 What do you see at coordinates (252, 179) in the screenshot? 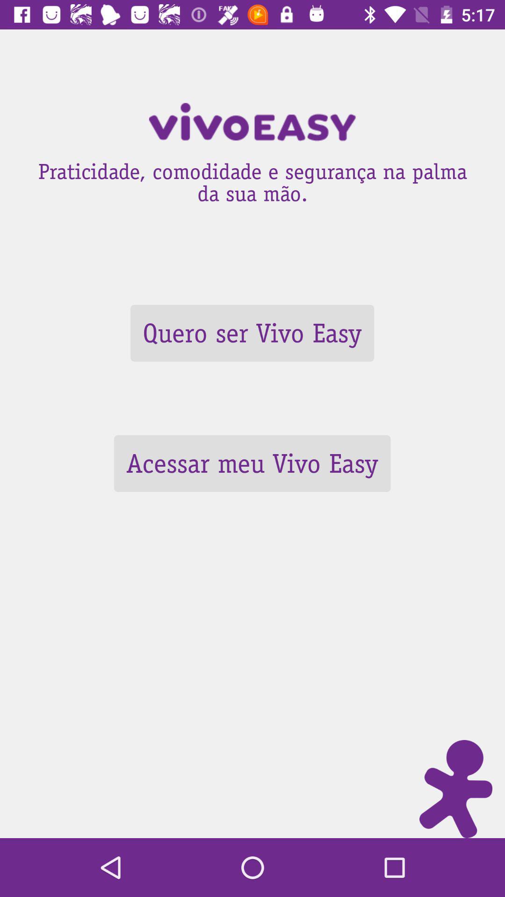
I see `swipe until praticidade comodidade e item` at bounding box center [252, 179].